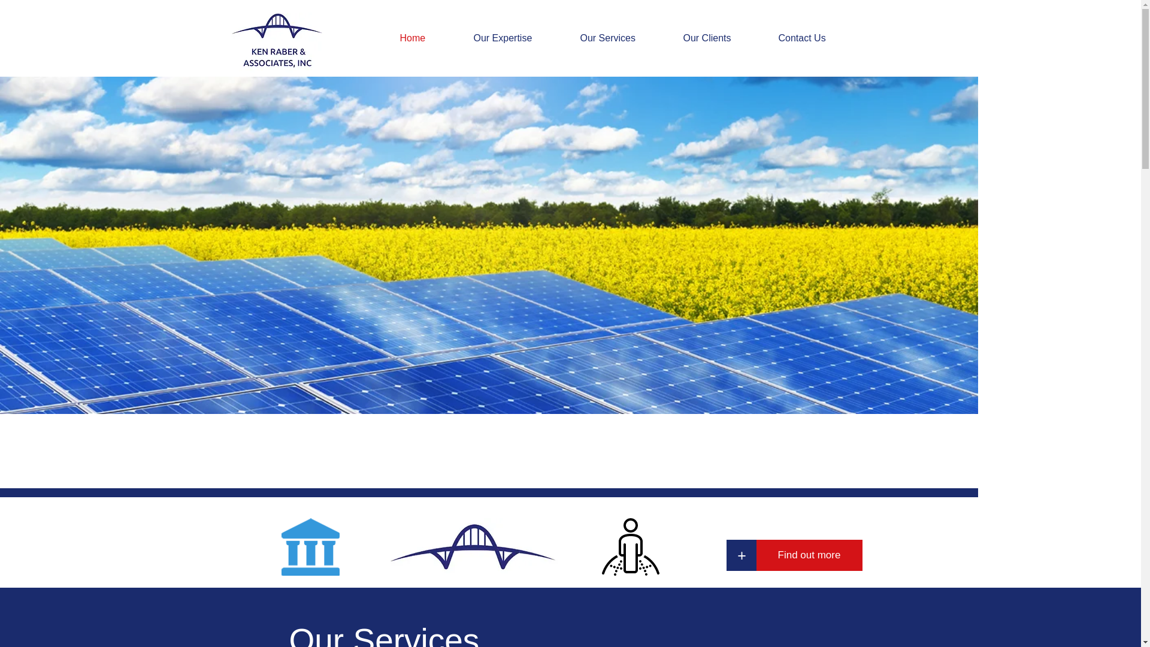 The image size is (1150, 647). Describe the element at coordinates (517, 38) in the screenshot. I see `Our Expertise` at that location.